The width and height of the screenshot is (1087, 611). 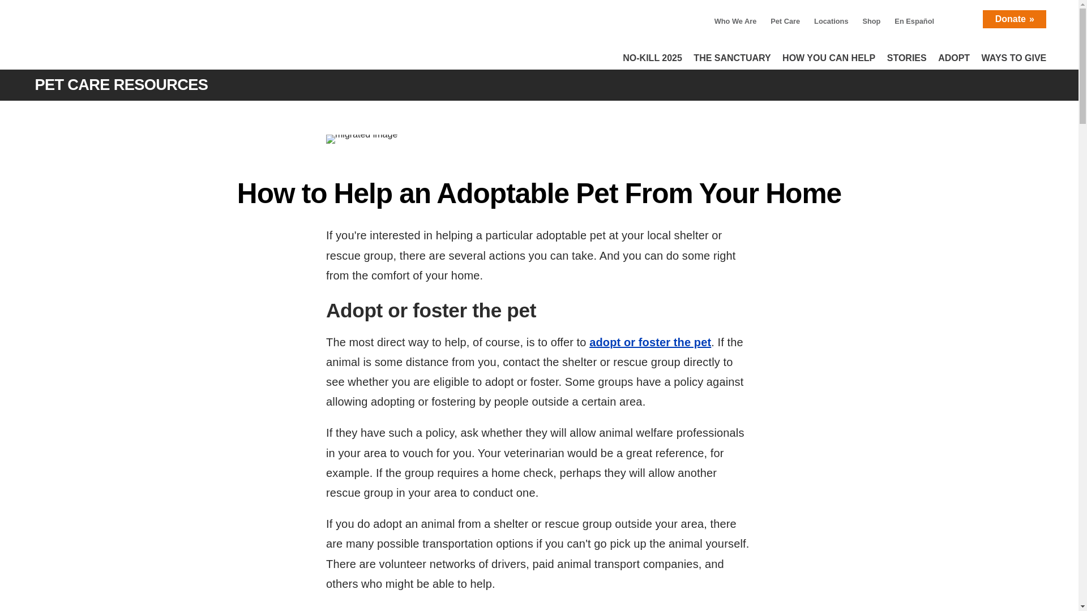 I want to click on Search Icon, so click(x=962, y=17).